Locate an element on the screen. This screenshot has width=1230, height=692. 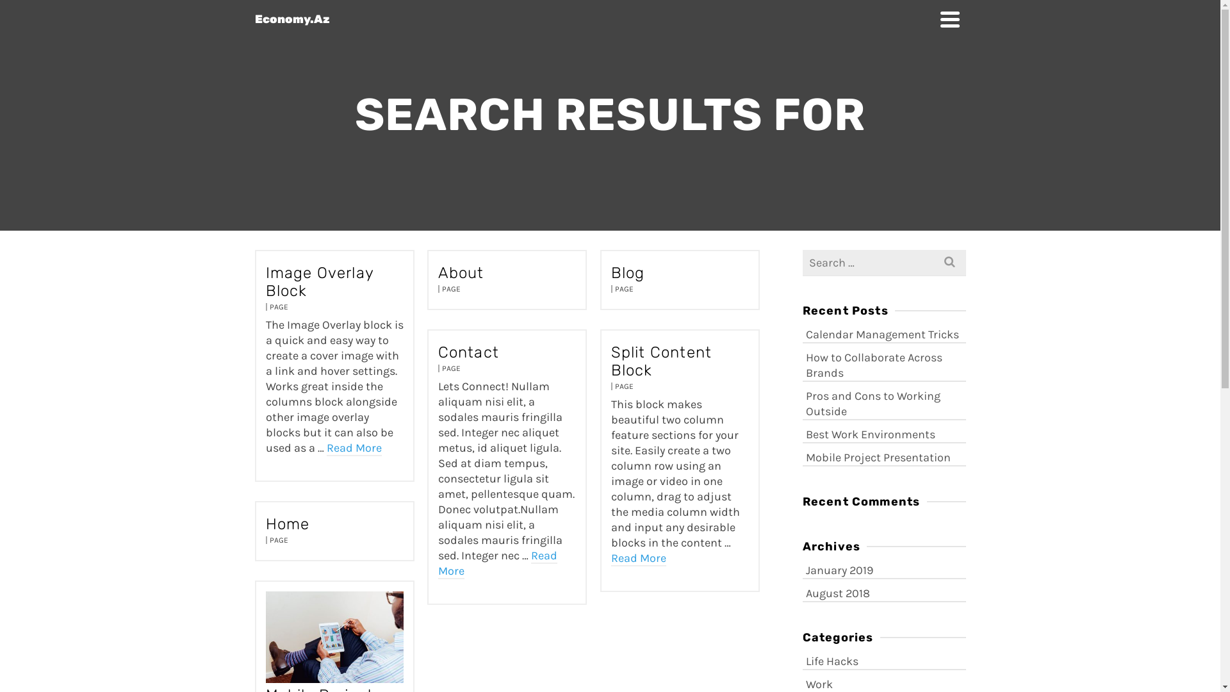
January 2019 is located at coordinates (884, 569).